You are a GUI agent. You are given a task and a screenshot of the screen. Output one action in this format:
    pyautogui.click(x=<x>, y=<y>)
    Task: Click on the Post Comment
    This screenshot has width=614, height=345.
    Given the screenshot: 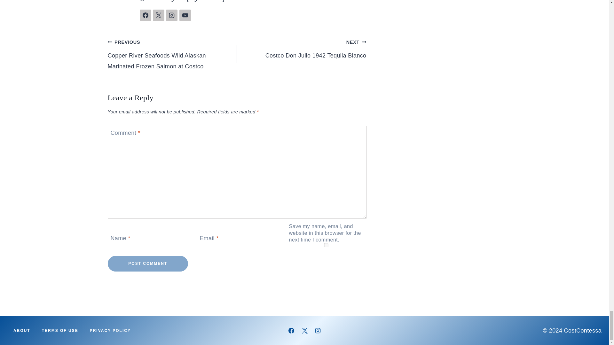 What is the action you would take?
    pyautogui.click(x=148, y=264)
    